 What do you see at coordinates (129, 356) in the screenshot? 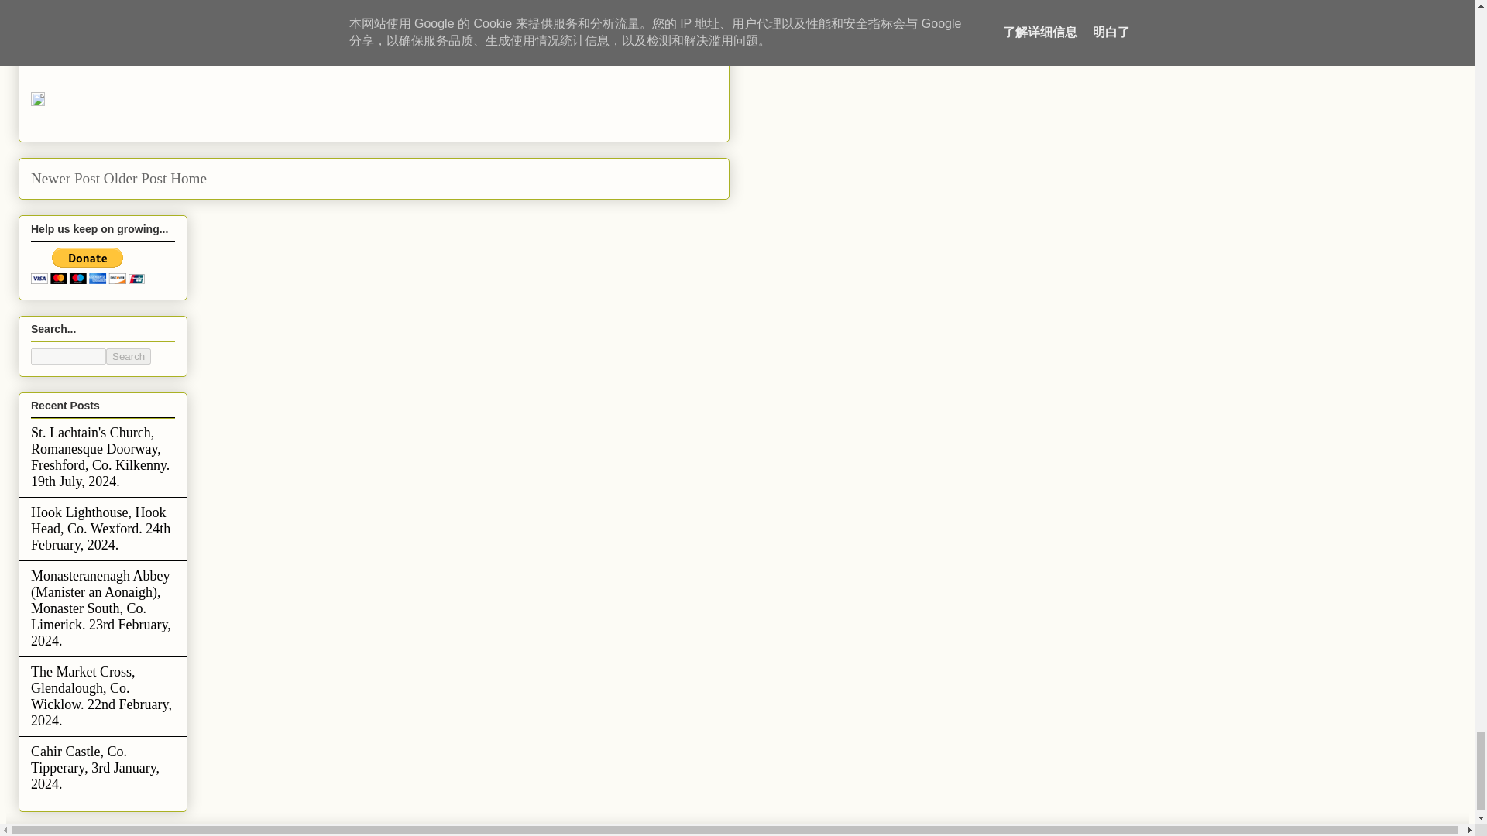
I see `search` at bounding box center [129, 356].